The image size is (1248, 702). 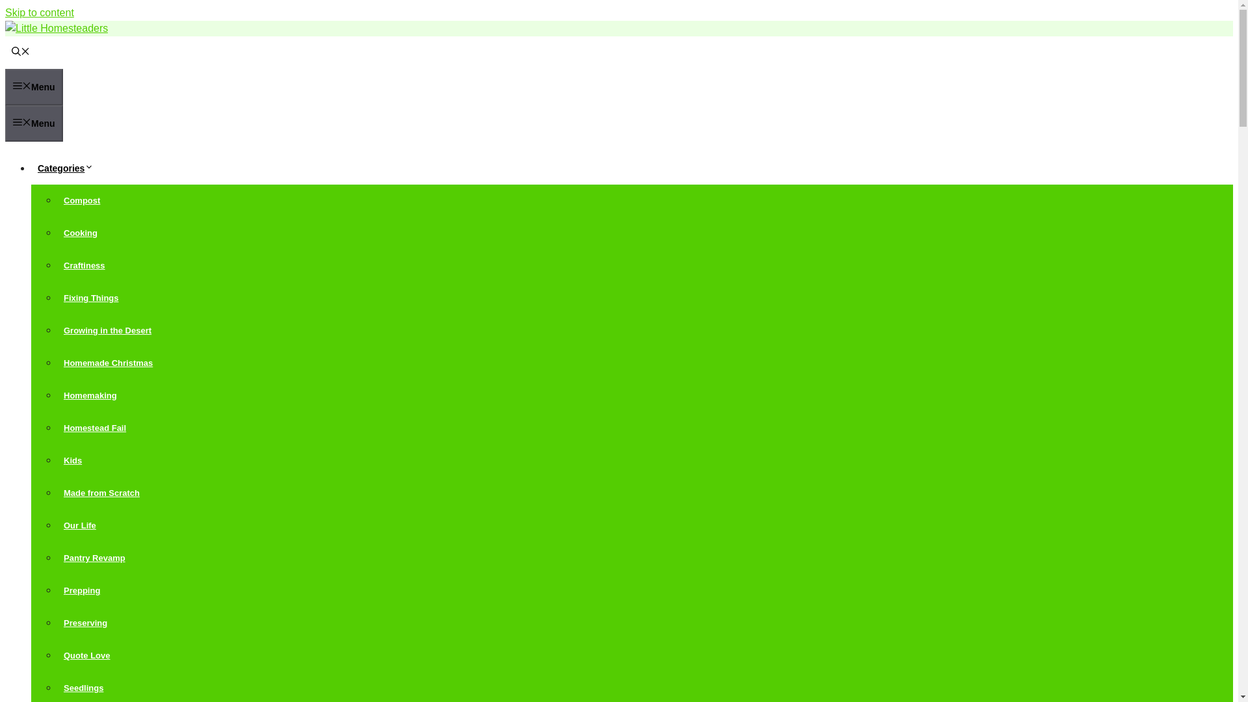 What do you see at coordinates (95, 558) in the screenshot?
I see `Pantry Revamp` at bounding box center [95, 558].